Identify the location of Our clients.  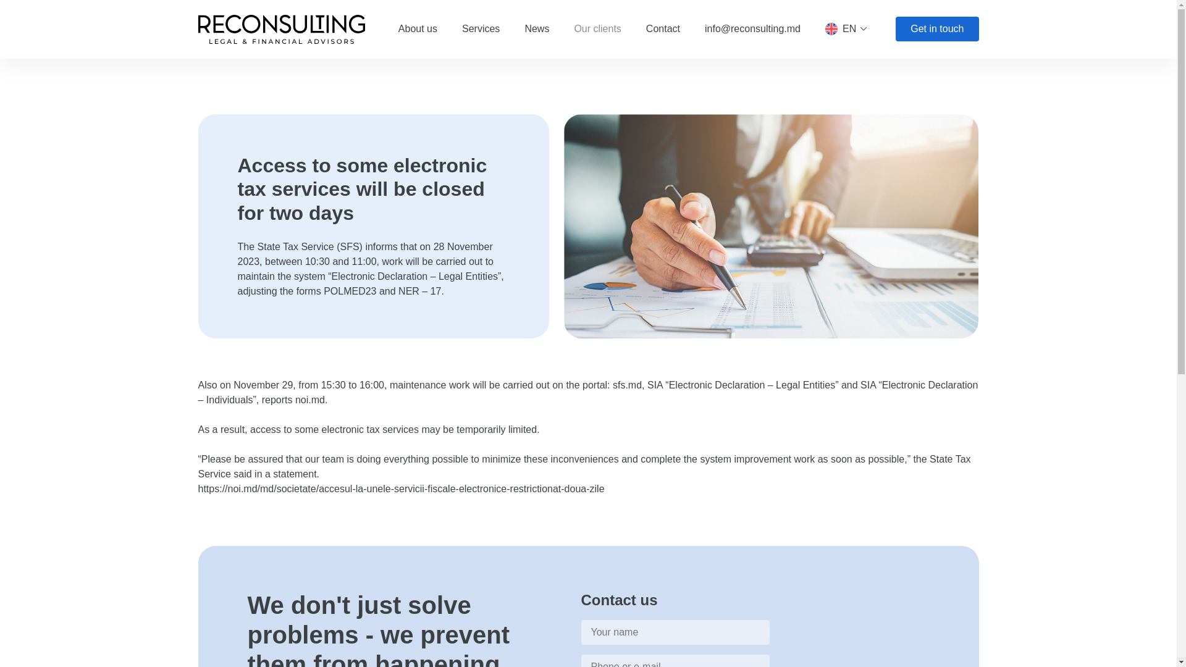
(597, 28).